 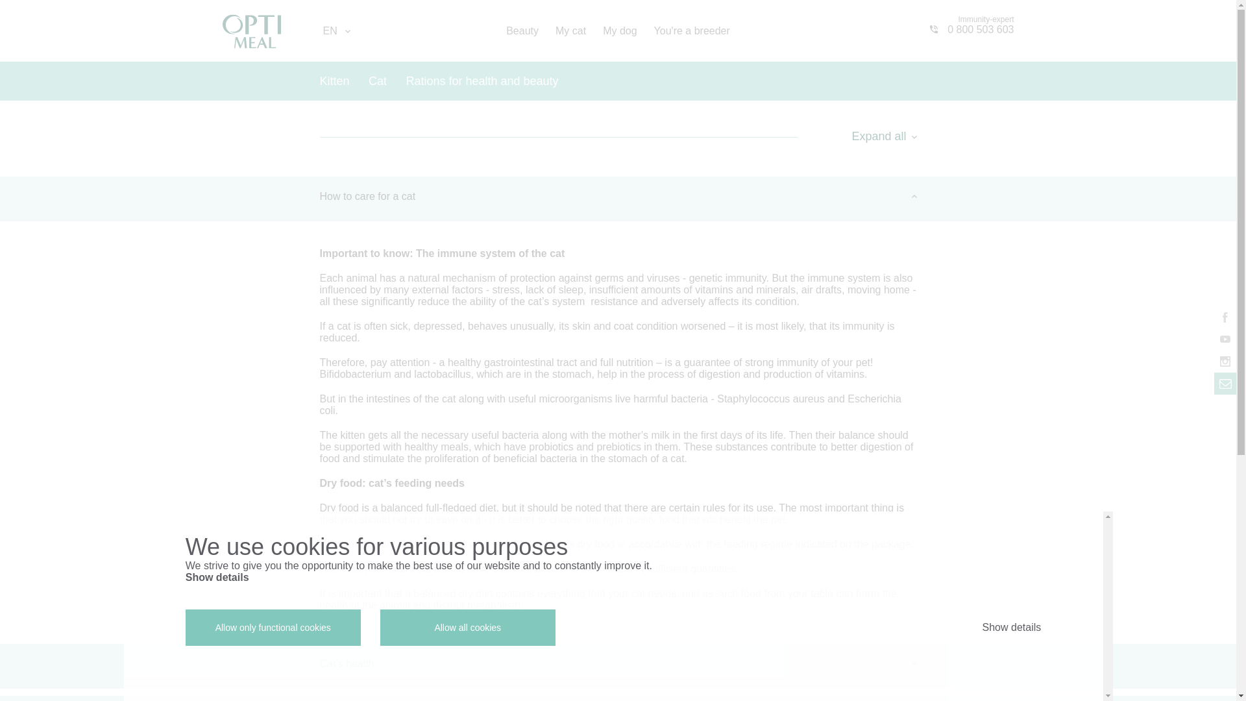 What do you see at coordinates (883, 136) in the screenshot?
I see `Kitten` at bounding box center [883, 136].